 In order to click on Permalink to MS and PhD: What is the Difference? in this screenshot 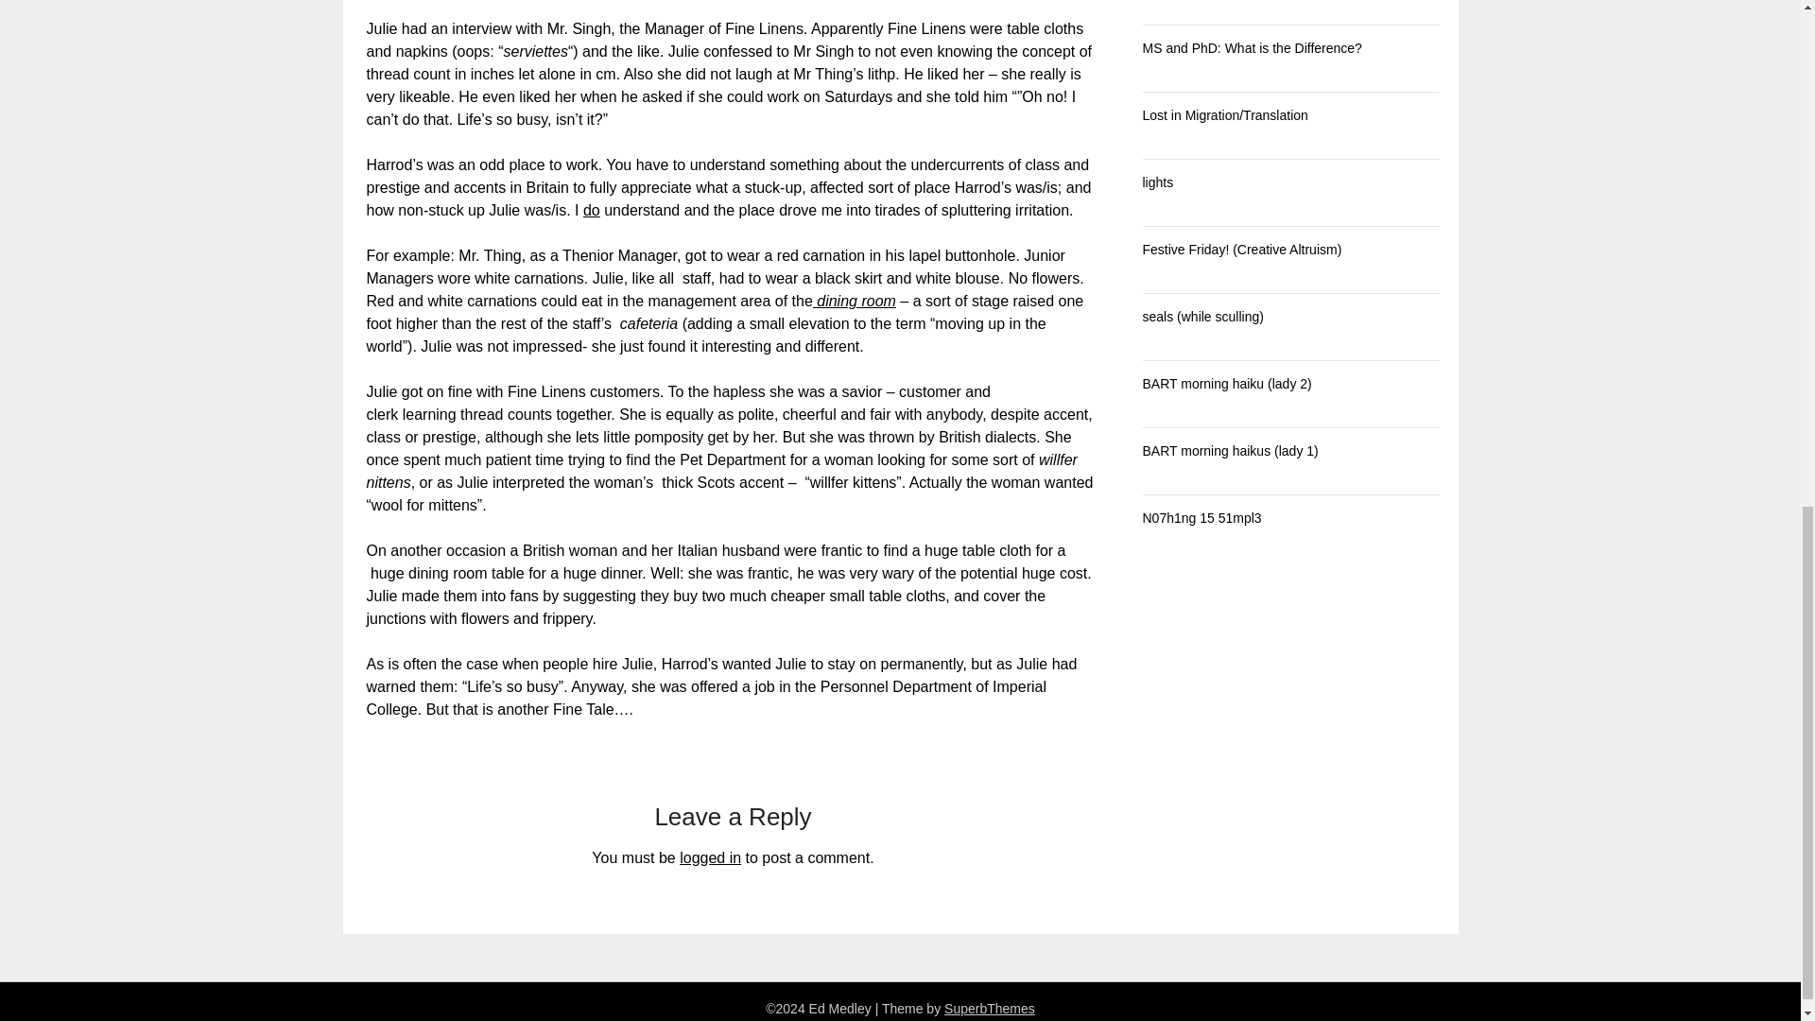, I will do `click(1252, 48)`.